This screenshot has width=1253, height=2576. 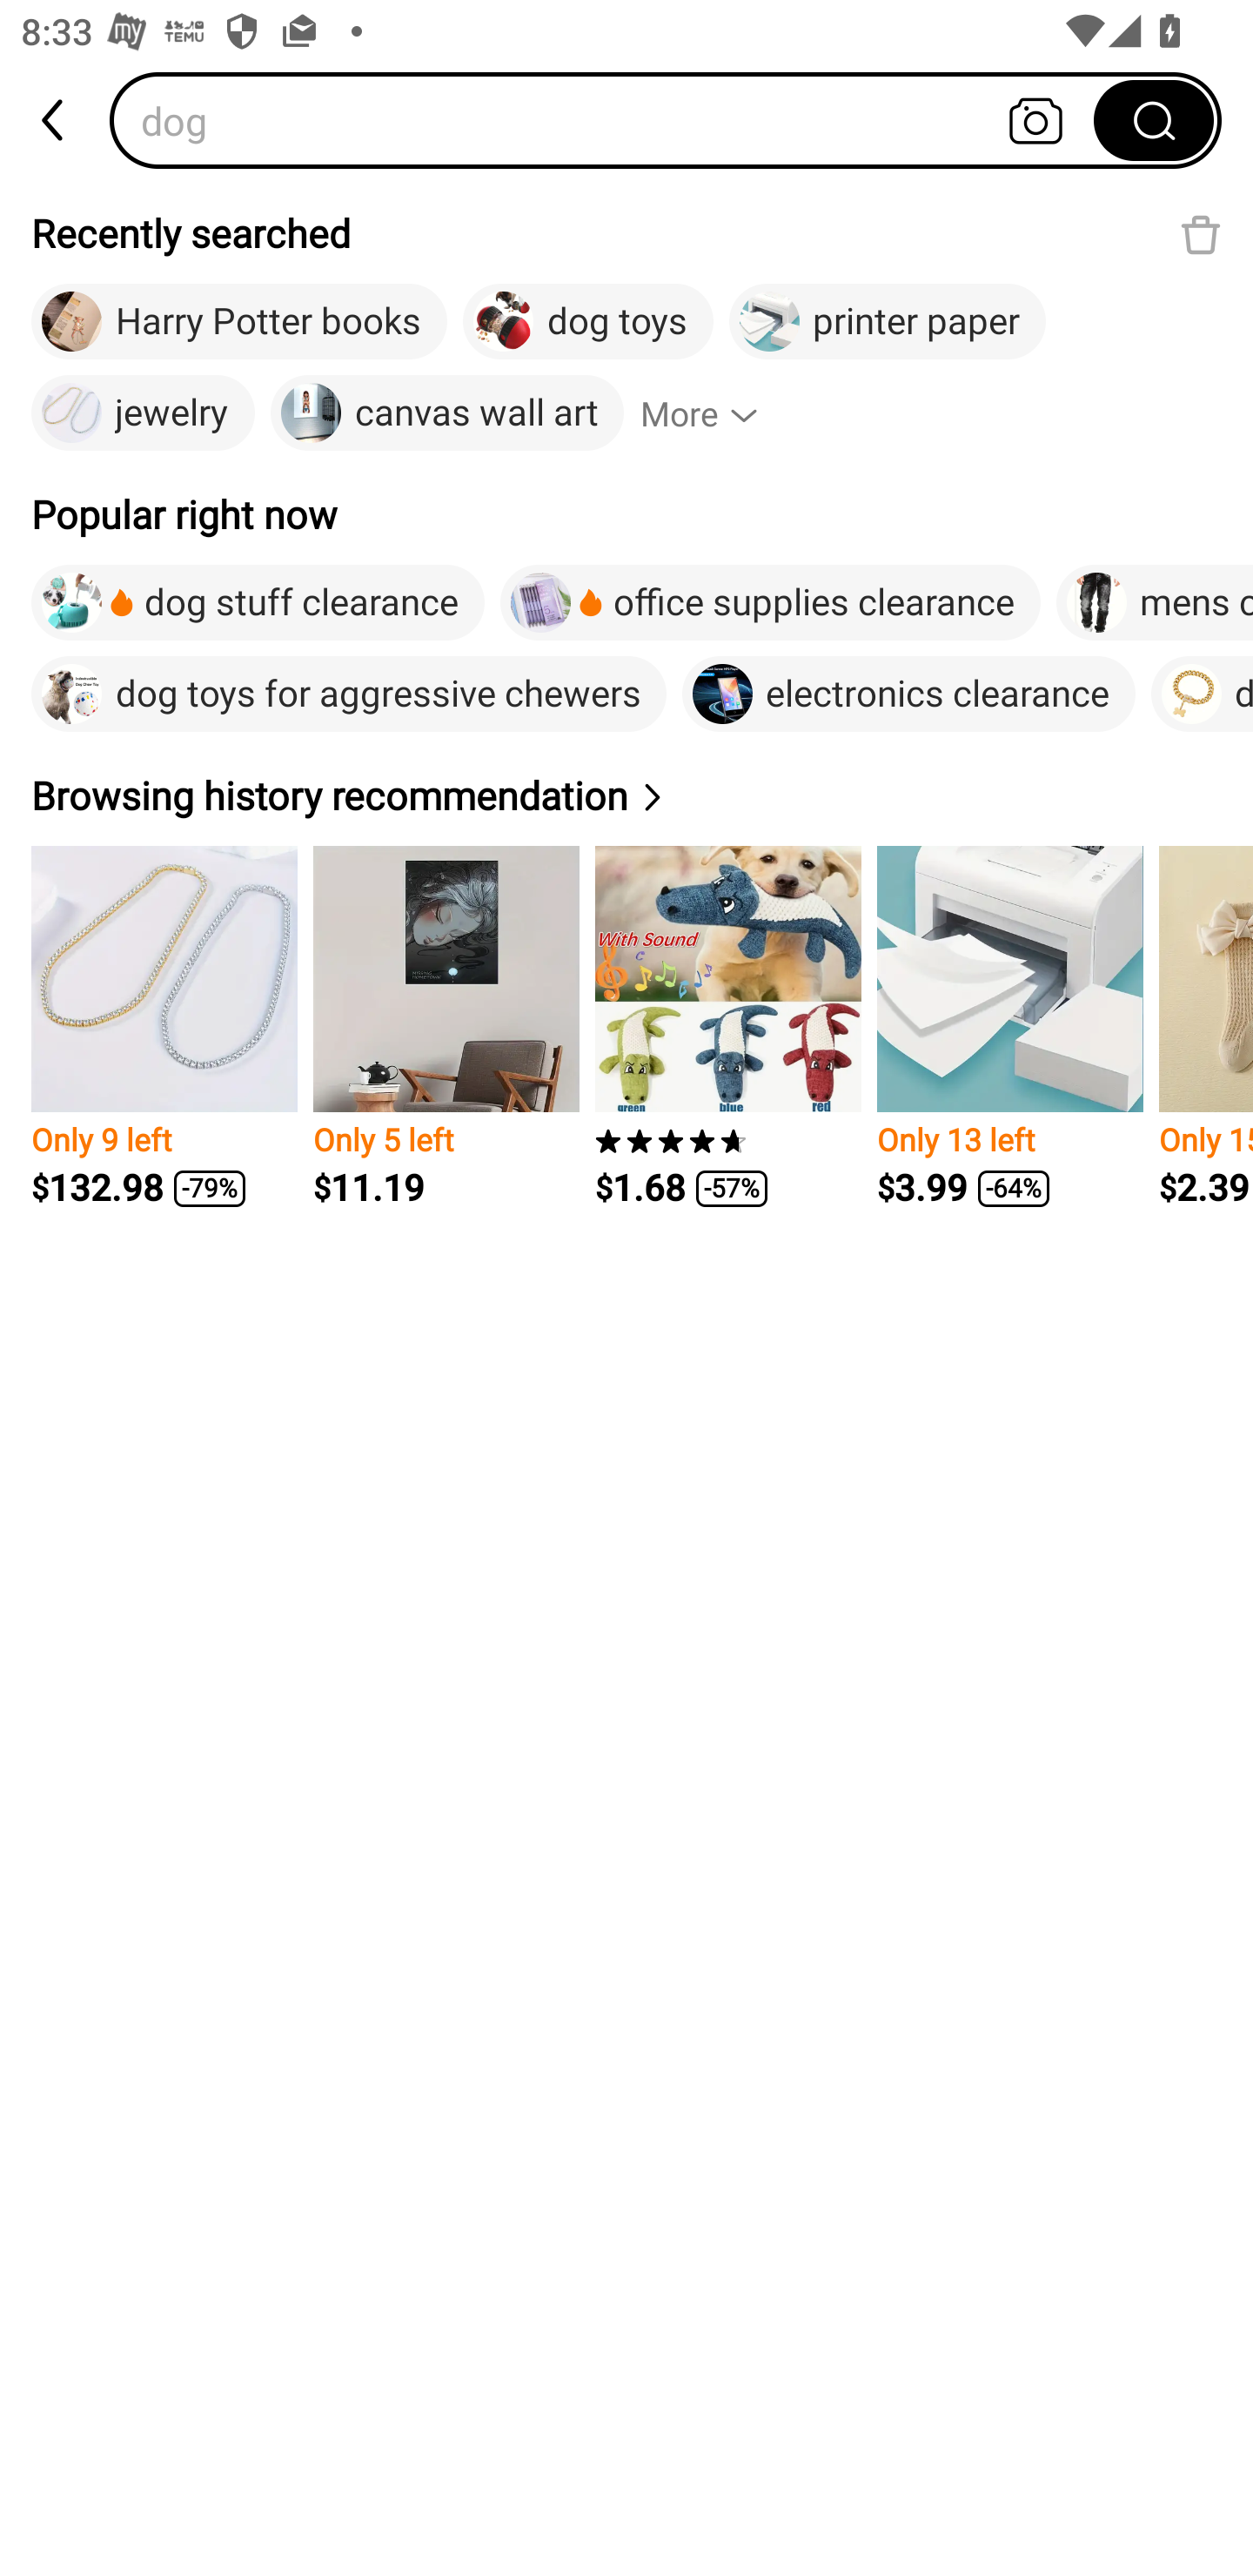 What do you see at coordinates (908, 694) in the screenshot?
I see `electronics clearance` at bounding box center [908, 694].